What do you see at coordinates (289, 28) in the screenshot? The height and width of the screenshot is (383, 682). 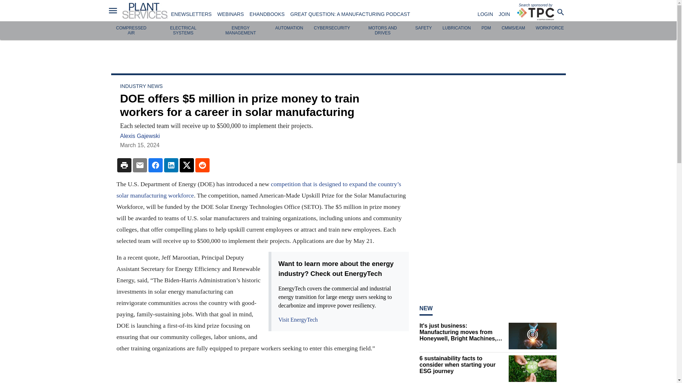 I see `AUTOMATION` at bounding box center [289, 28].